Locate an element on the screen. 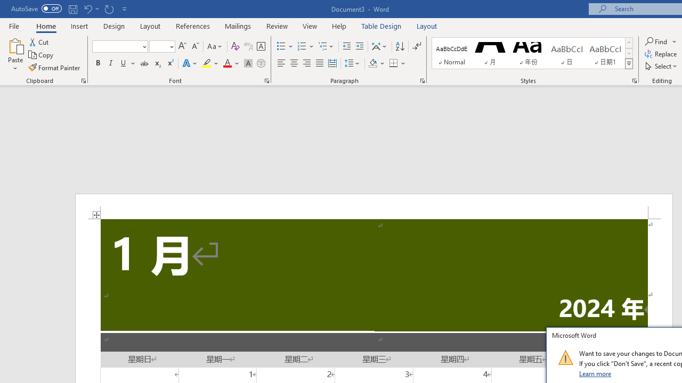  Paste is located at coordinates (15, 54).